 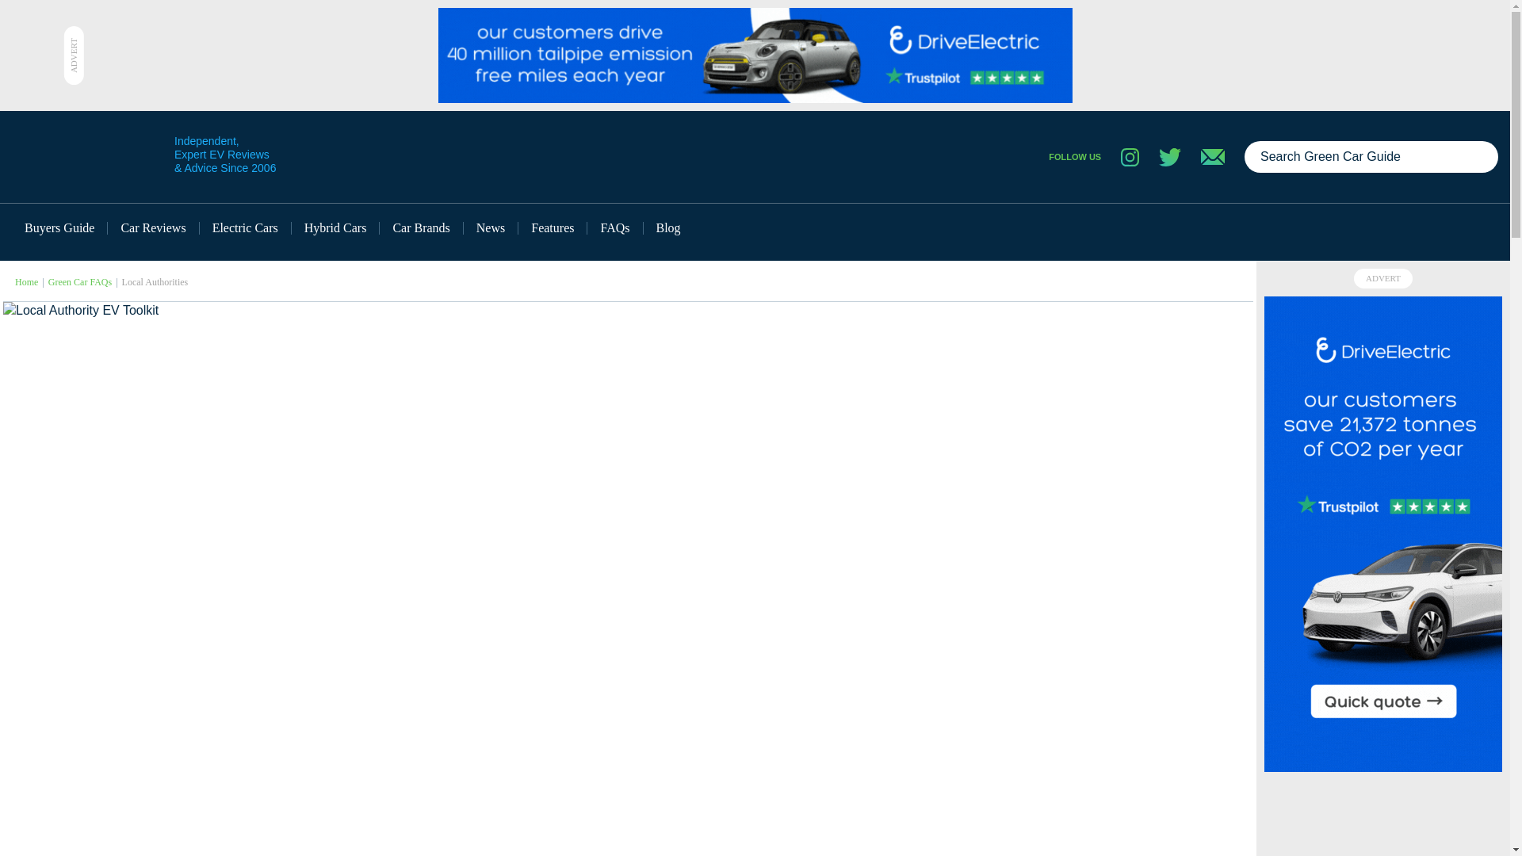 What do you see at coordinates (60, 227) in the screenshot?
I see `Buyers Guide` at bounding box center [60, 227].